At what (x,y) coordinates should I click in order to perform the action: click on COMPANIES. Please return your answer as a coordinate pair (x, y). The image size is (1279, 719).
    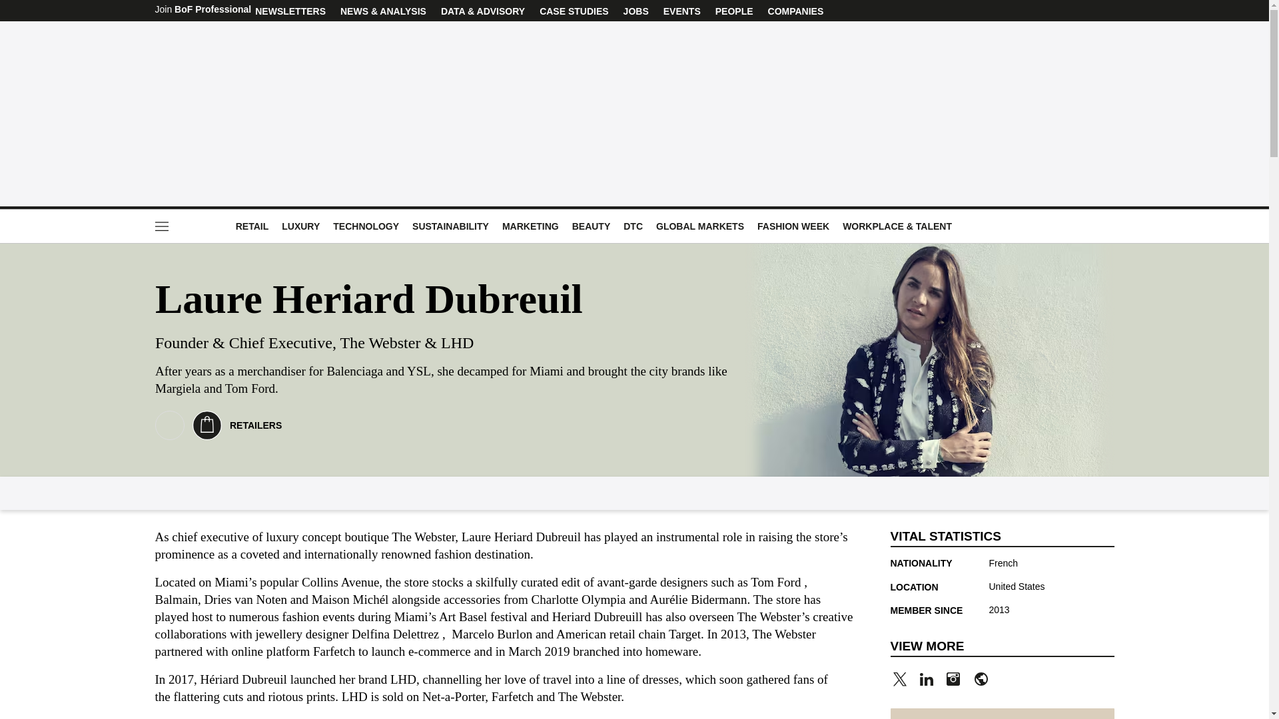
    Looking at the image, I should click on (796, 11).